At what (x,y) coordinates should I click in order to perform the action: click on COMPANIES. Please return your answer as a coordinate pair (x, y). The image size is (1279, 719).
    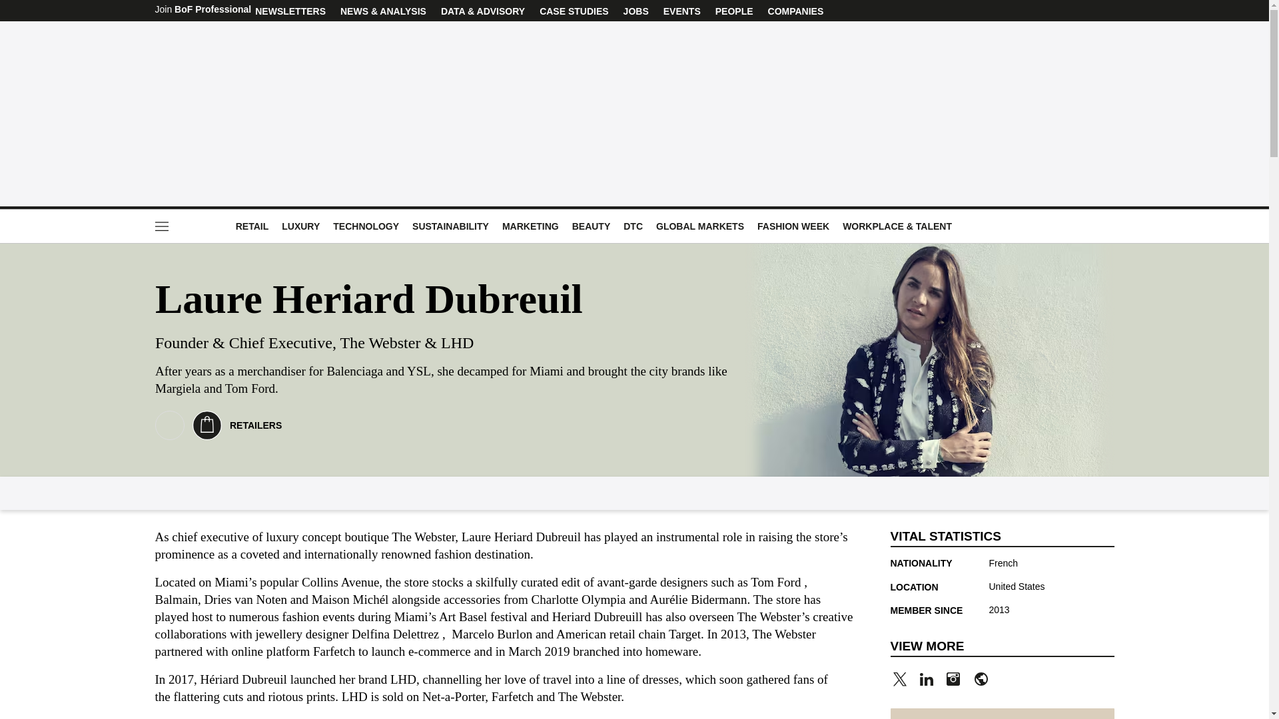
    Looking at the image, I should click on (796, 11).